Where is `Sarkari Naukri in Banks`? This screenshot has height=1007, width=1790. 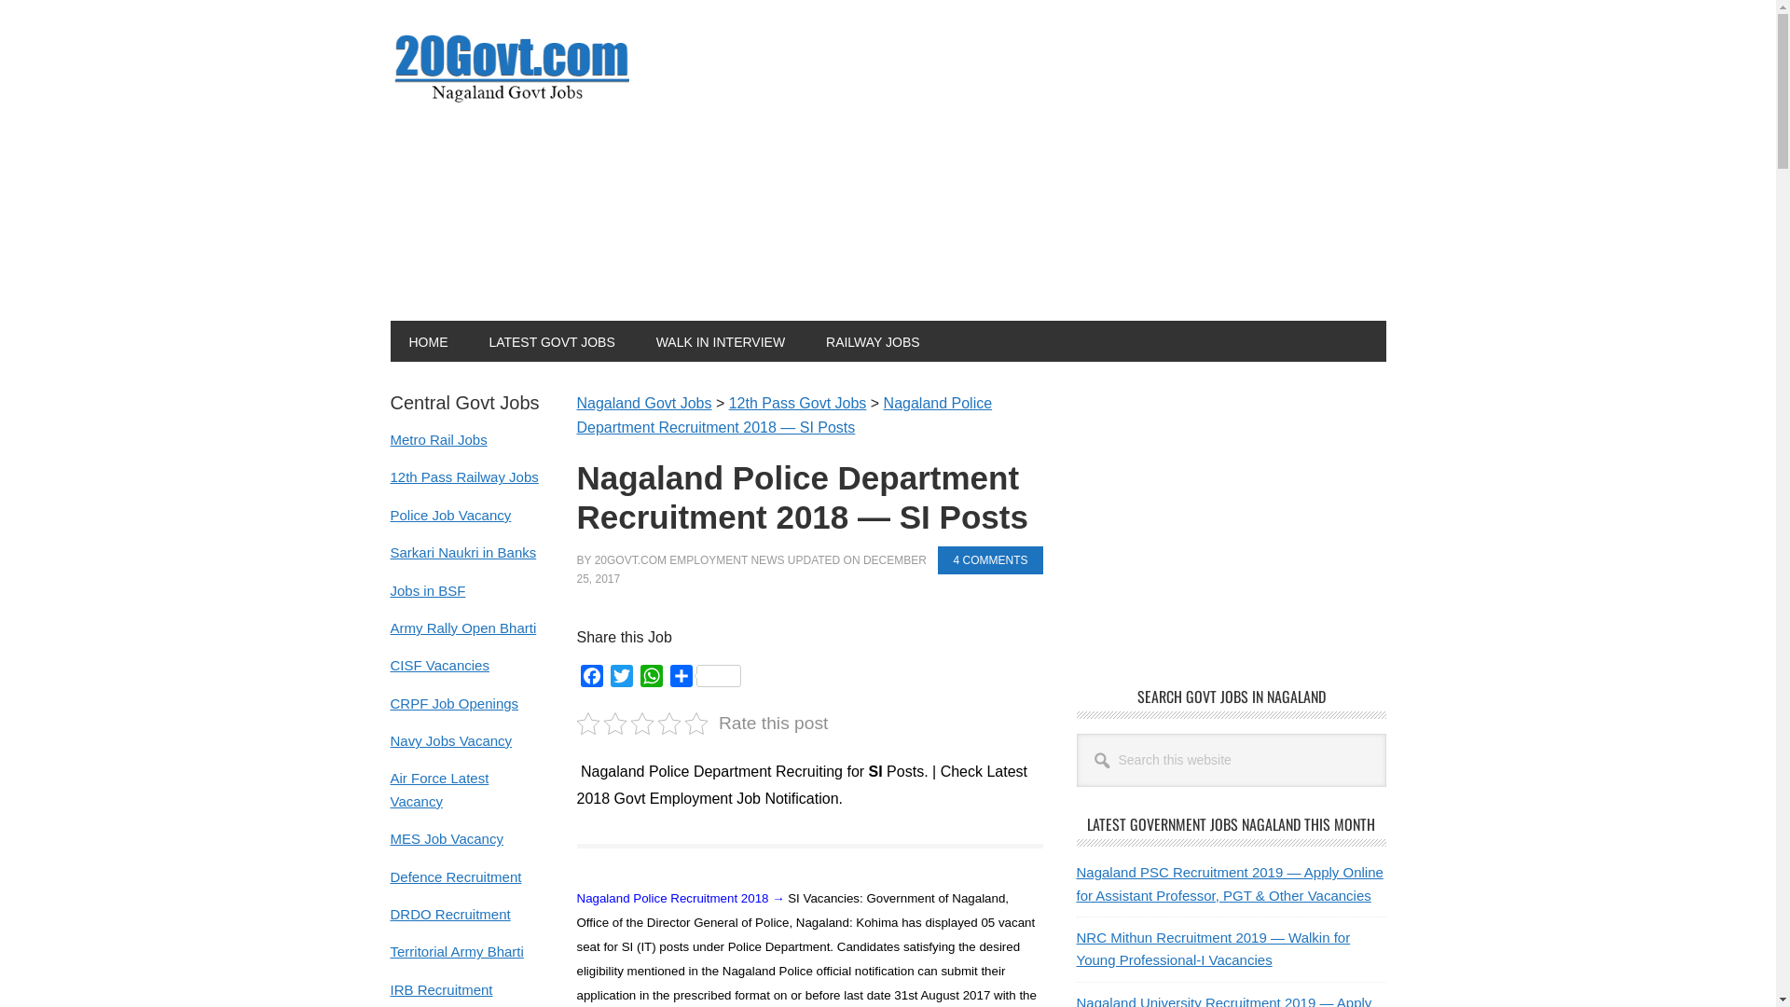
Sarkari Naukri in Banks is located at coordinates (462, 552).